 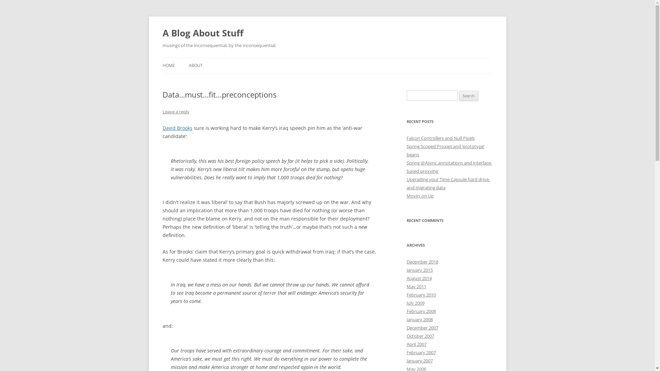 I want to click on ABOUT, so click(x=195, y=66).